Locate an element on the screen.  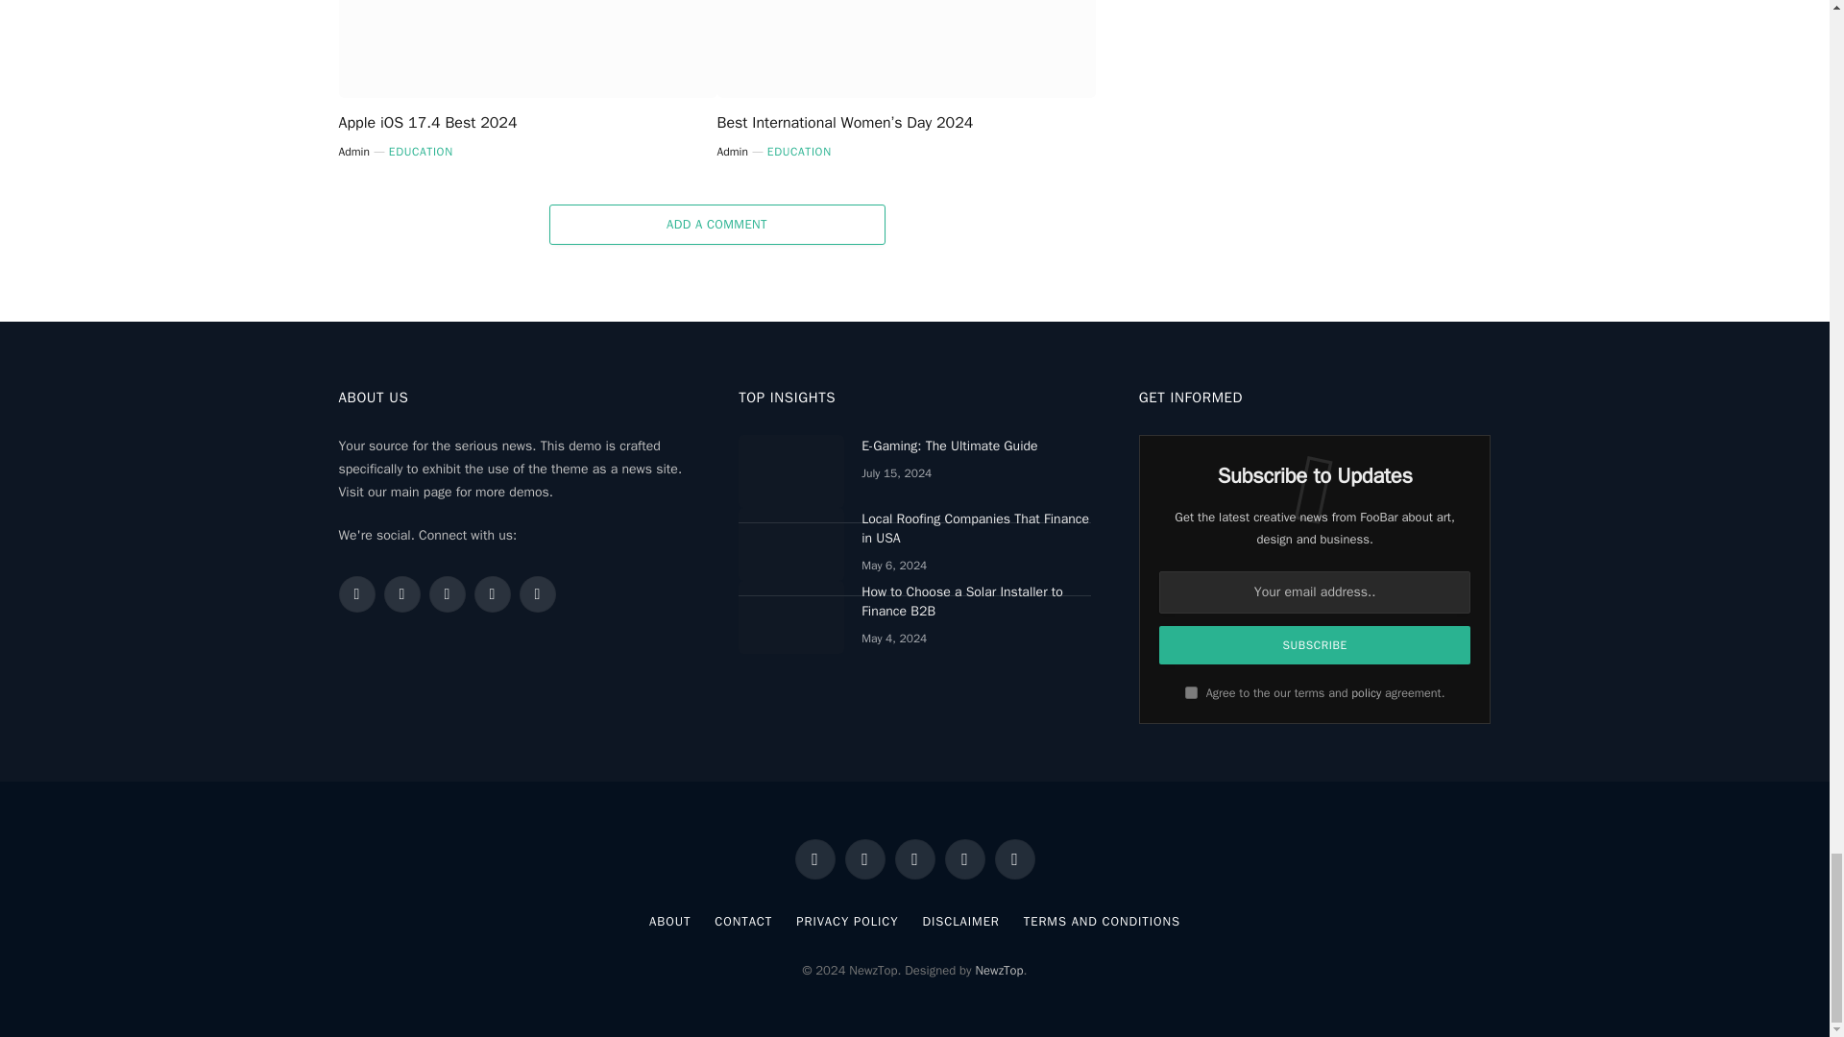
Subscribe is located at coordinates (1316, 645).